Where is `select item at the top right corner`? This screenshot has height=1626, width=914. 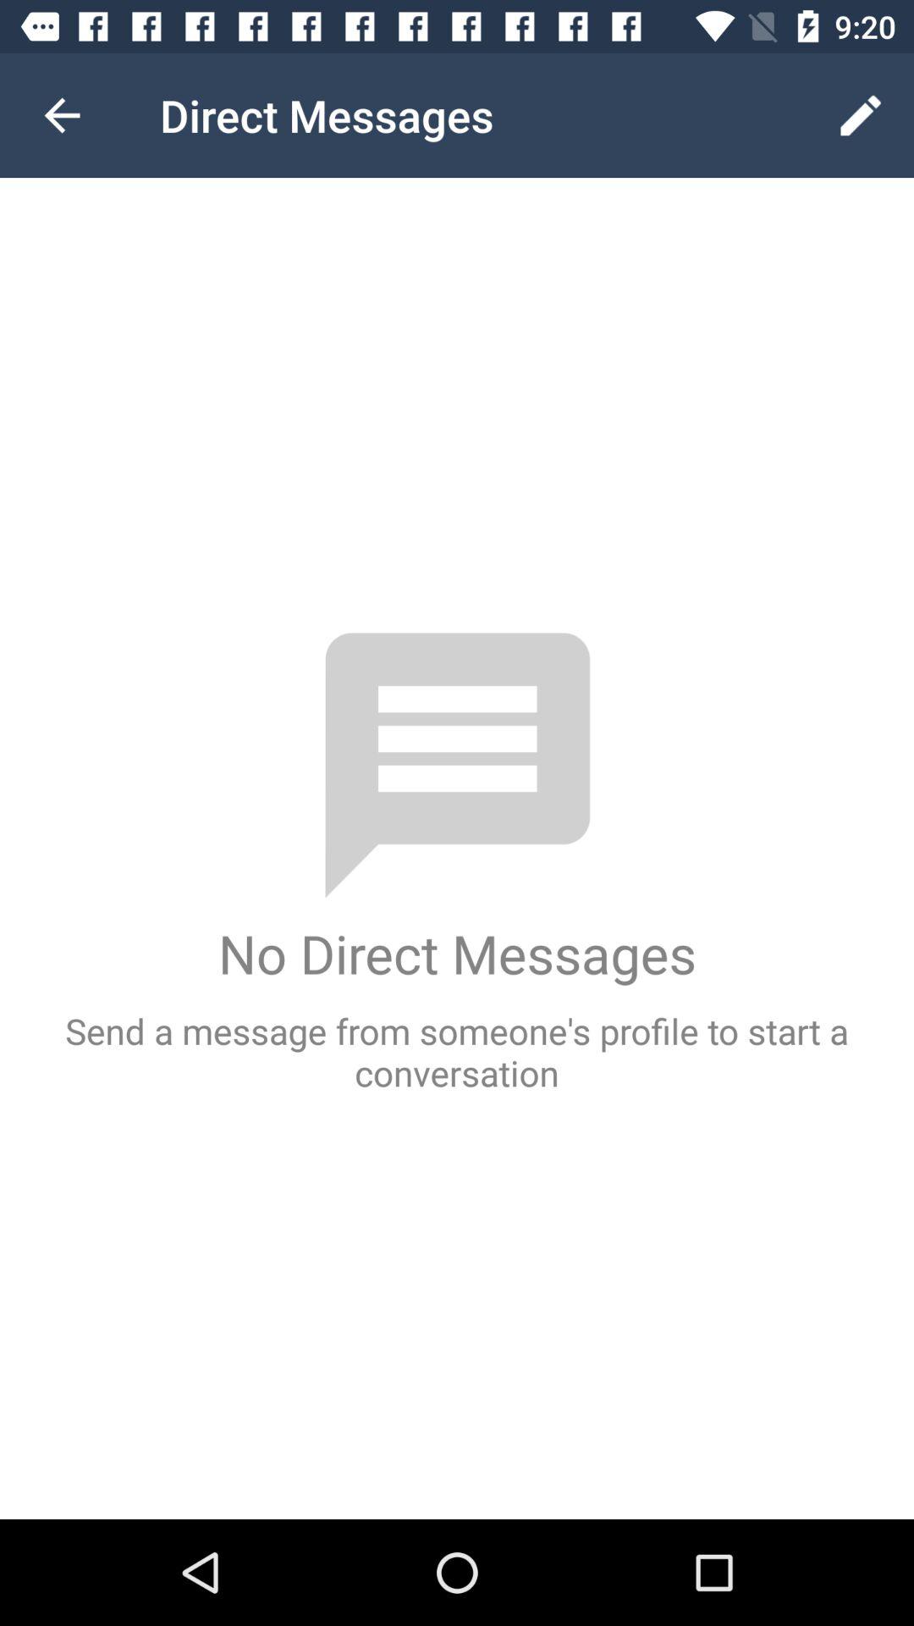 select item at the top right corner is located at coordinates (860, 115).